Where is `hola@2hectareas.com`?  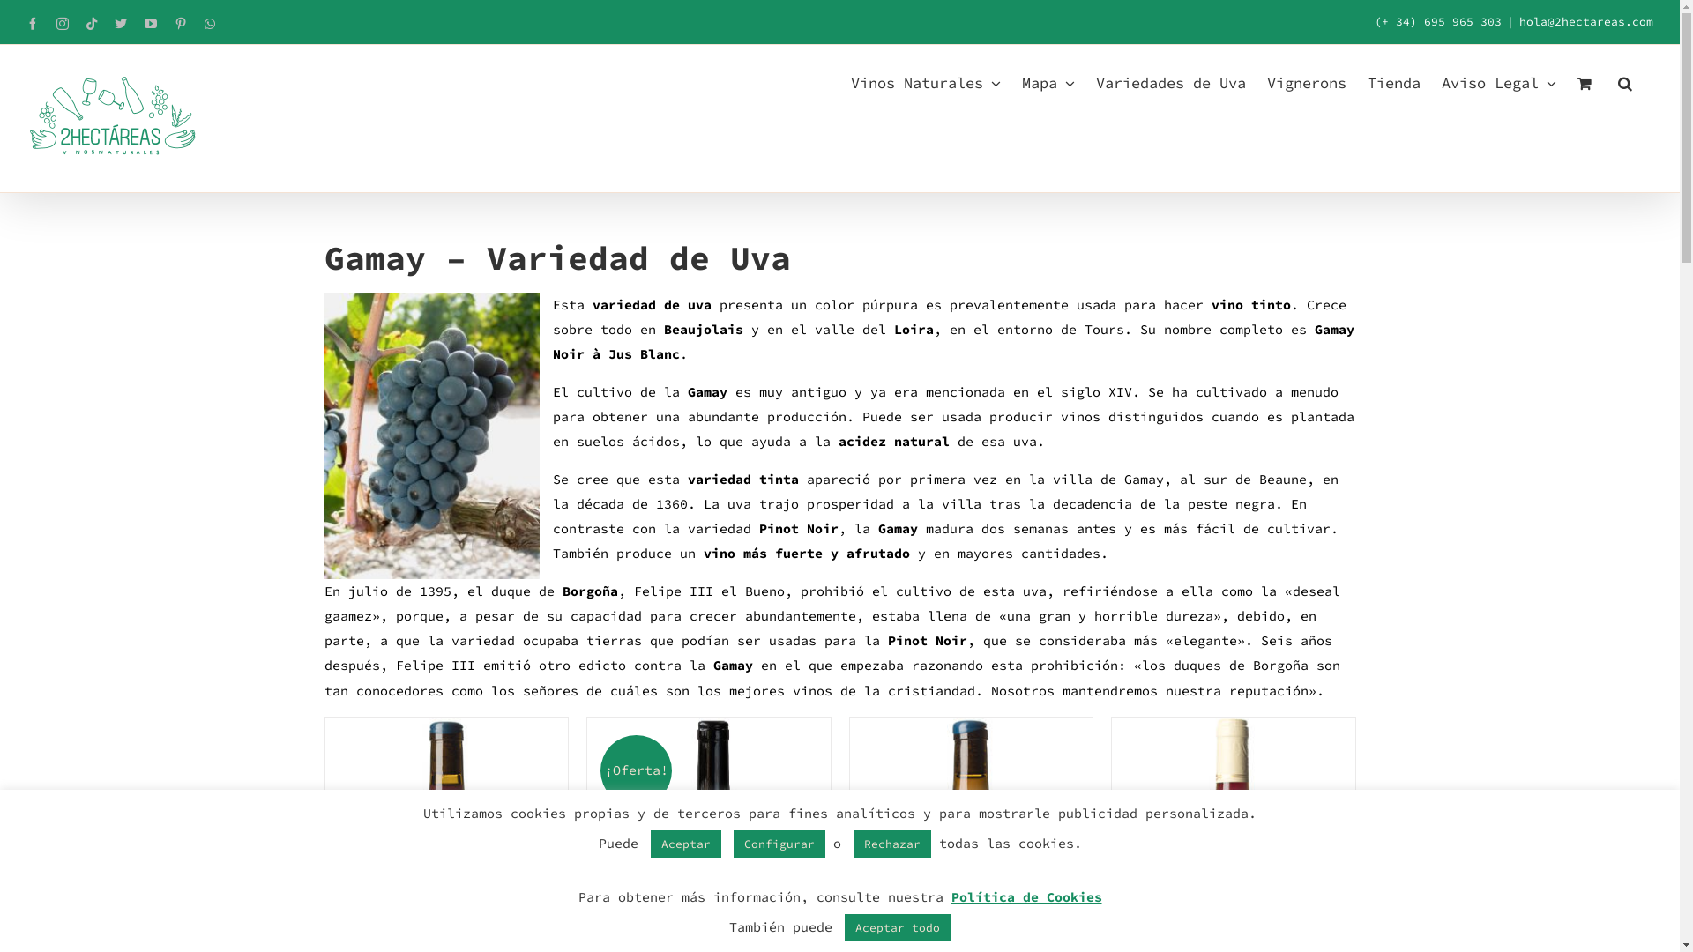 hola@2hectareas.com is located at coordinates (1586, 21).